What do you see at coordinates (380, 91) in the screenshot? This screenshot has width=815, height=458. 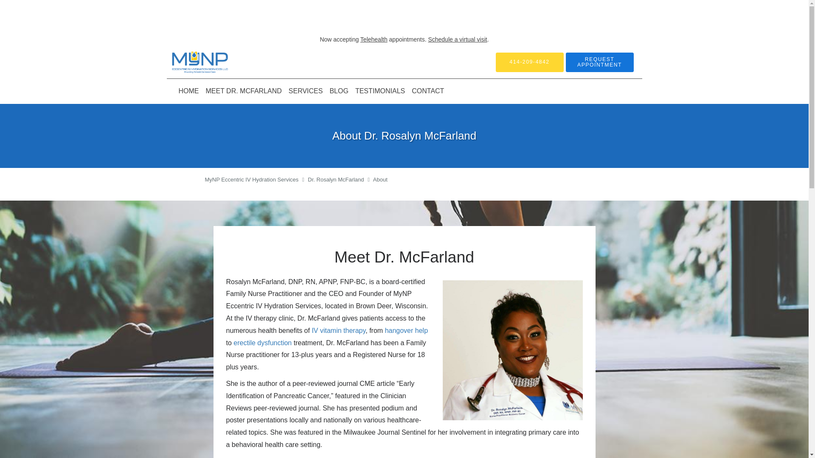 I see `TESTIMONIALS` at bounding box center [380, 91].